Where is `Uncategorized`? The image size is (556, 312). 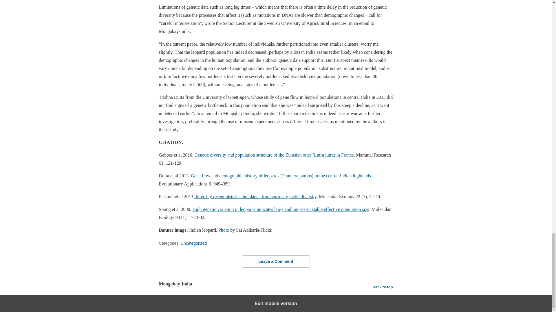 Uncategorized is located at coordinates (194, 243).